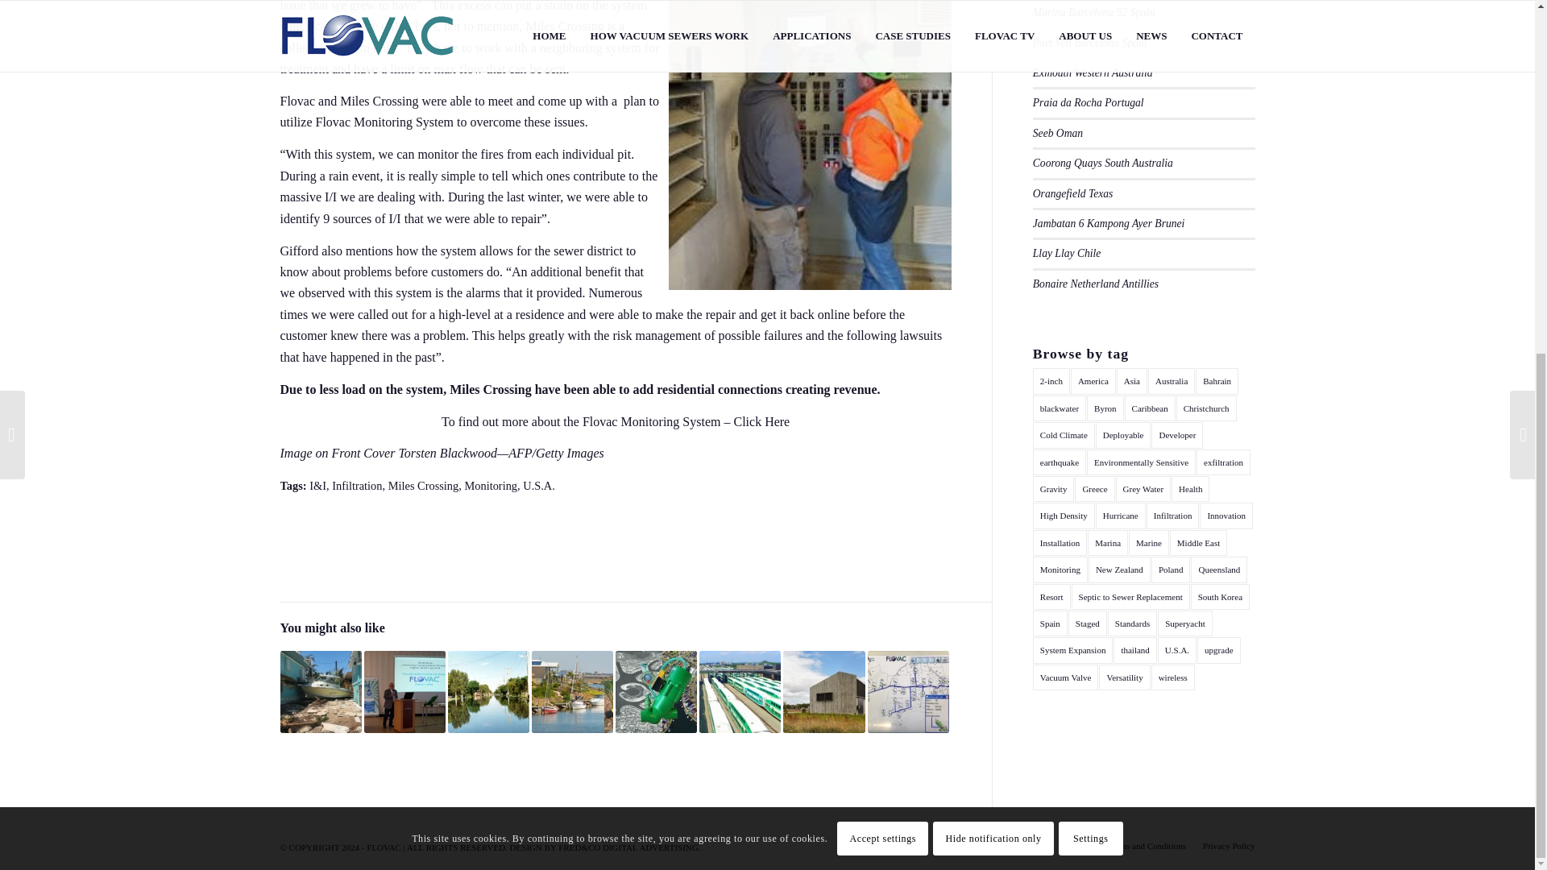 The image size is (1547, 870). Describe the element at coordinates (357, 486) in the screenshot. I see `Infiltration` at that location.